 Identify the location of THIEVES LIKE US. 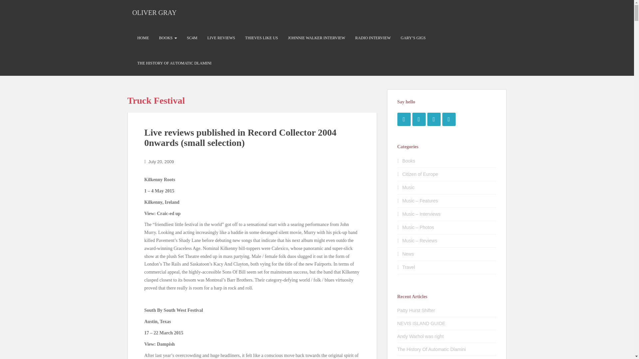
(262, 38).